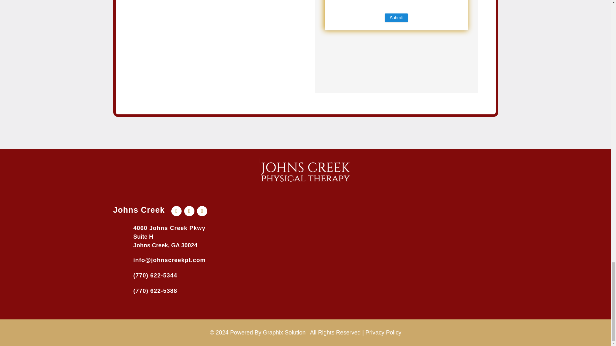 The height and width of the screenshot is (346, 616). What do you see at coordinates (189, 211) in the screenshot?
I see `Follow on Youtube` at bounding box center [189, 211].